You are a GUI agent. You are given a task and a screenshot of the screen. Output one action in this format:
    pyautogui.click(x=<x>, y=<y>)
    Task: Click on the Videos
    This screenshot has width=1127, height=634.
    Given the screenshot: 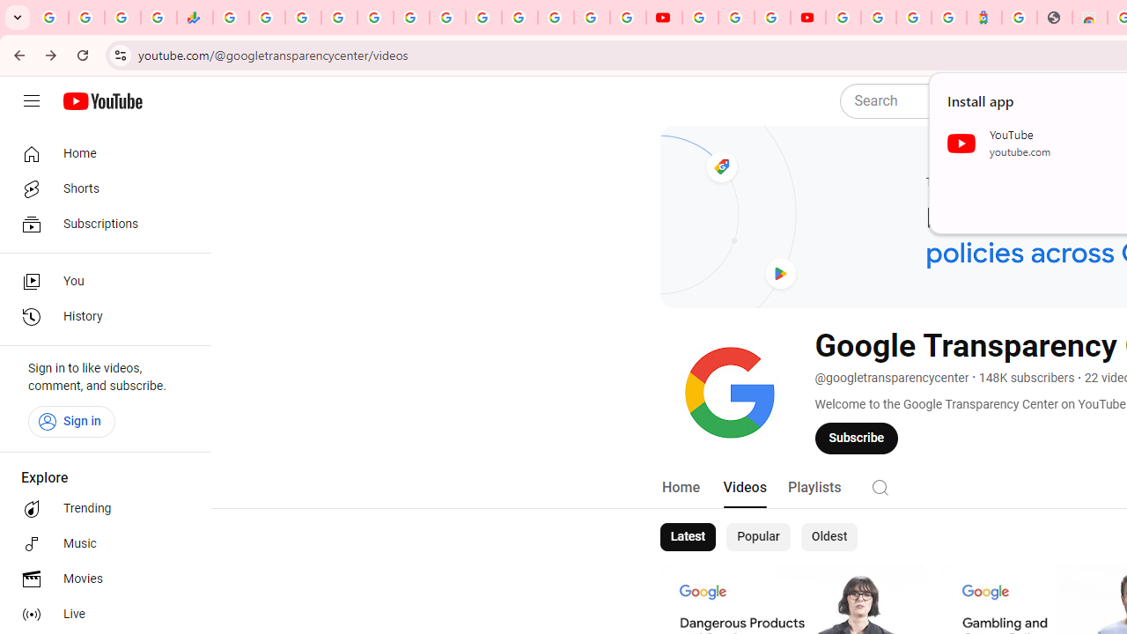 What is the action you would take?
    pyautogui.click(x=744, y=488)
    